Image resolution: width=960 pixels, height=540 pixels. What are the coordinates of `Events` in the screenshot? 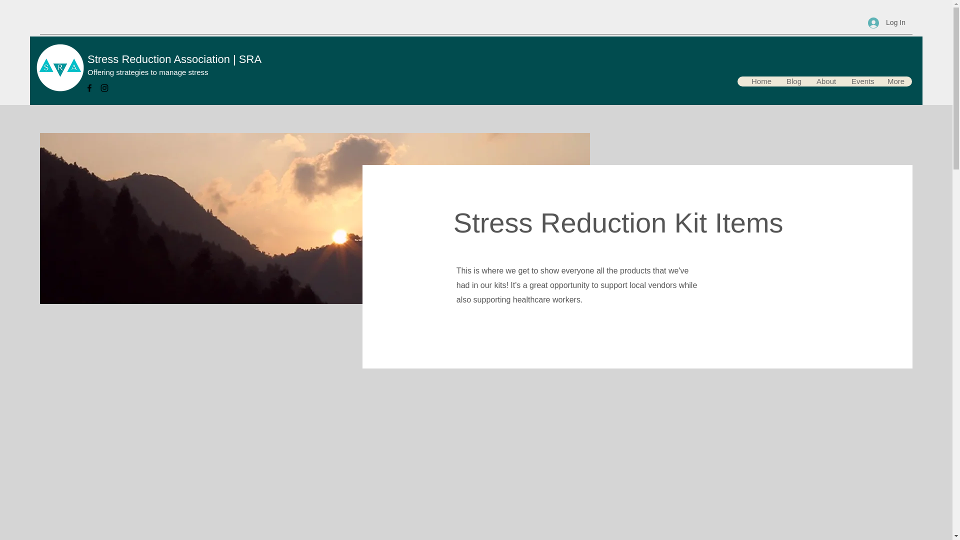 It's located at (861, 81).